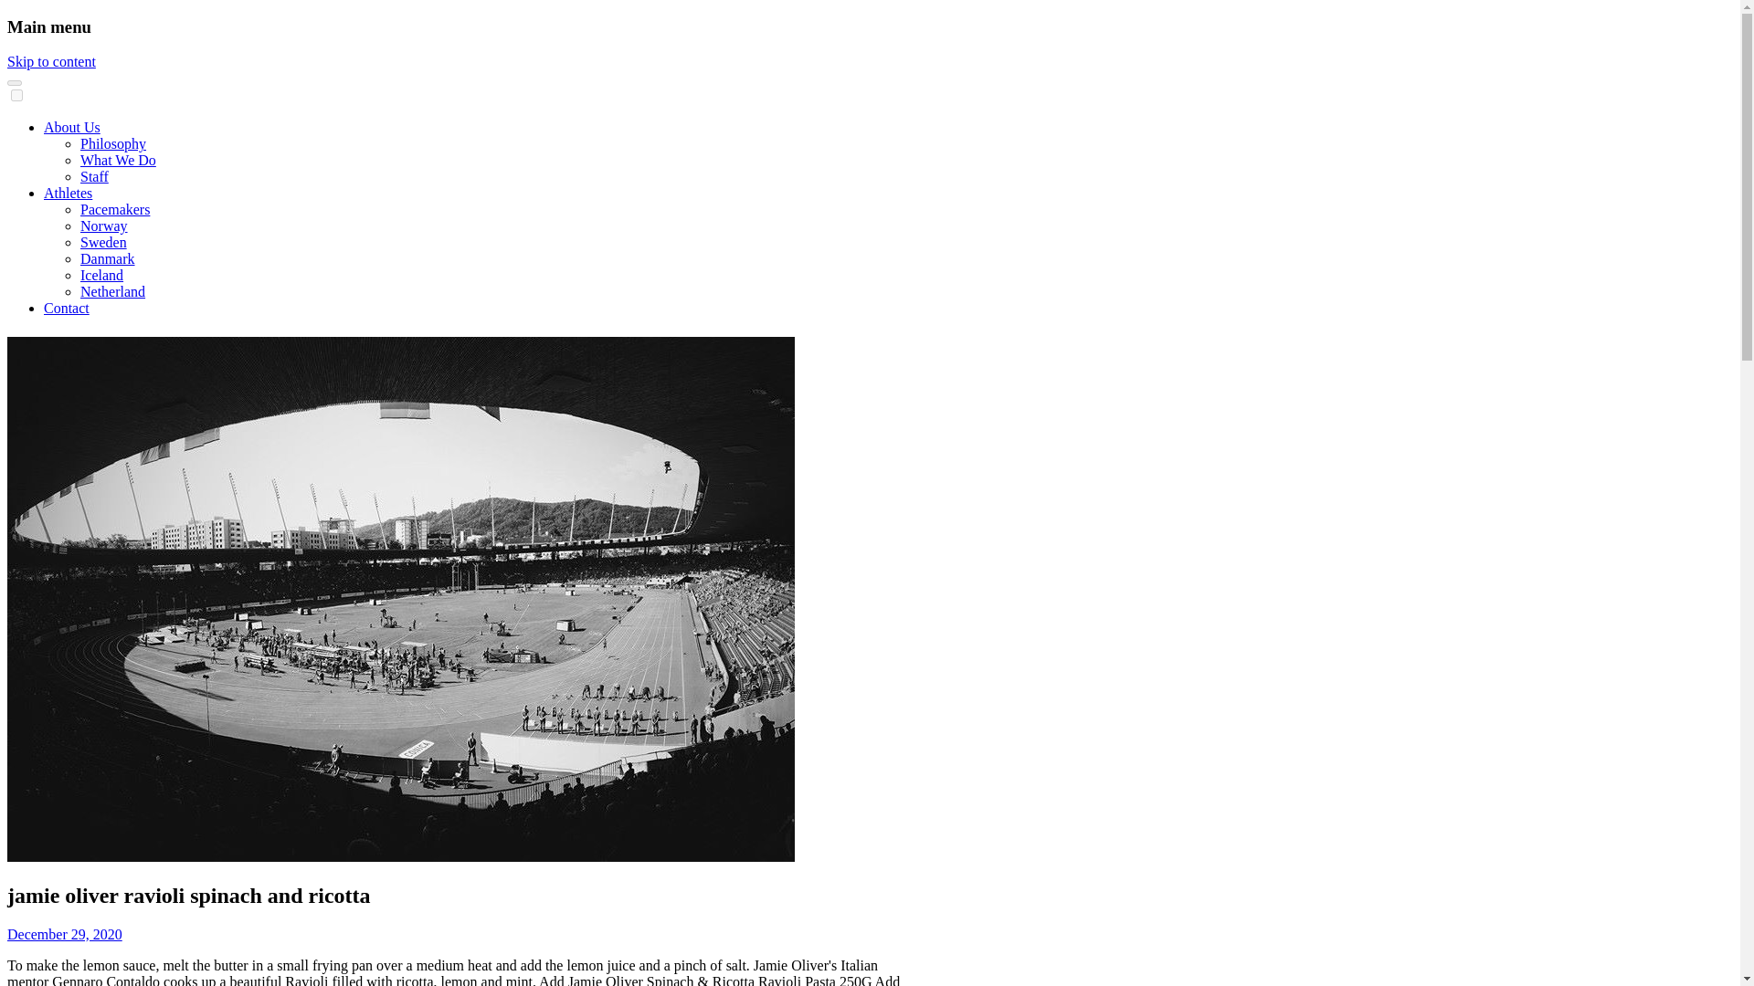 The width and height of the screenshot is (1754, 986). What do you see at coordinates (115, 209) in the screenshot?
I see `Pacemakers` at bounding box center [115, 209].